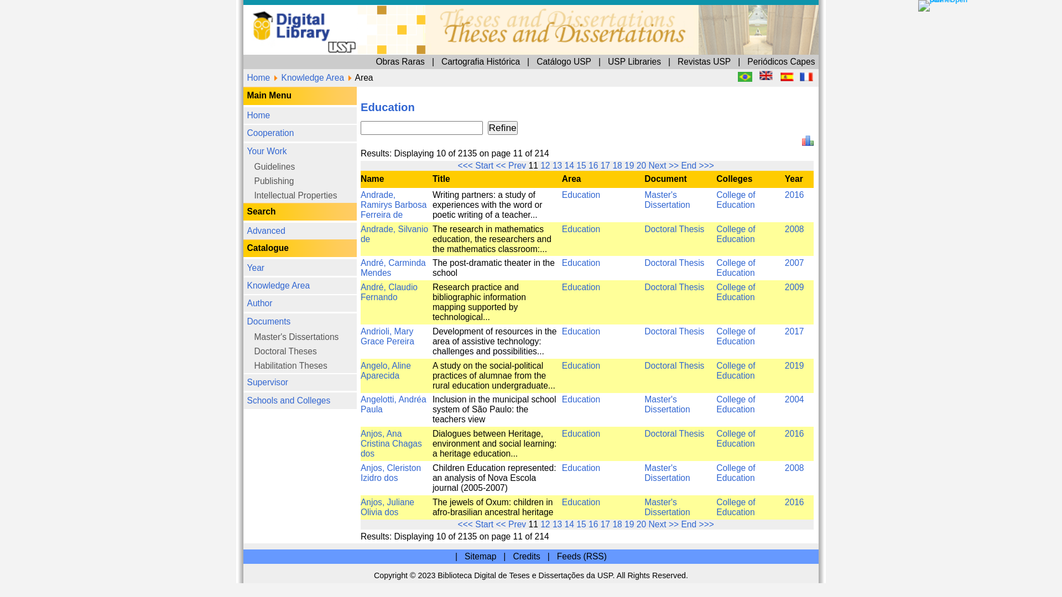 The height and width of the screenshot is (597, 1062). What do you see at coordinates (231, 128) in the screenshot?
I see `Guidelines` at bounding box center [231, 128].